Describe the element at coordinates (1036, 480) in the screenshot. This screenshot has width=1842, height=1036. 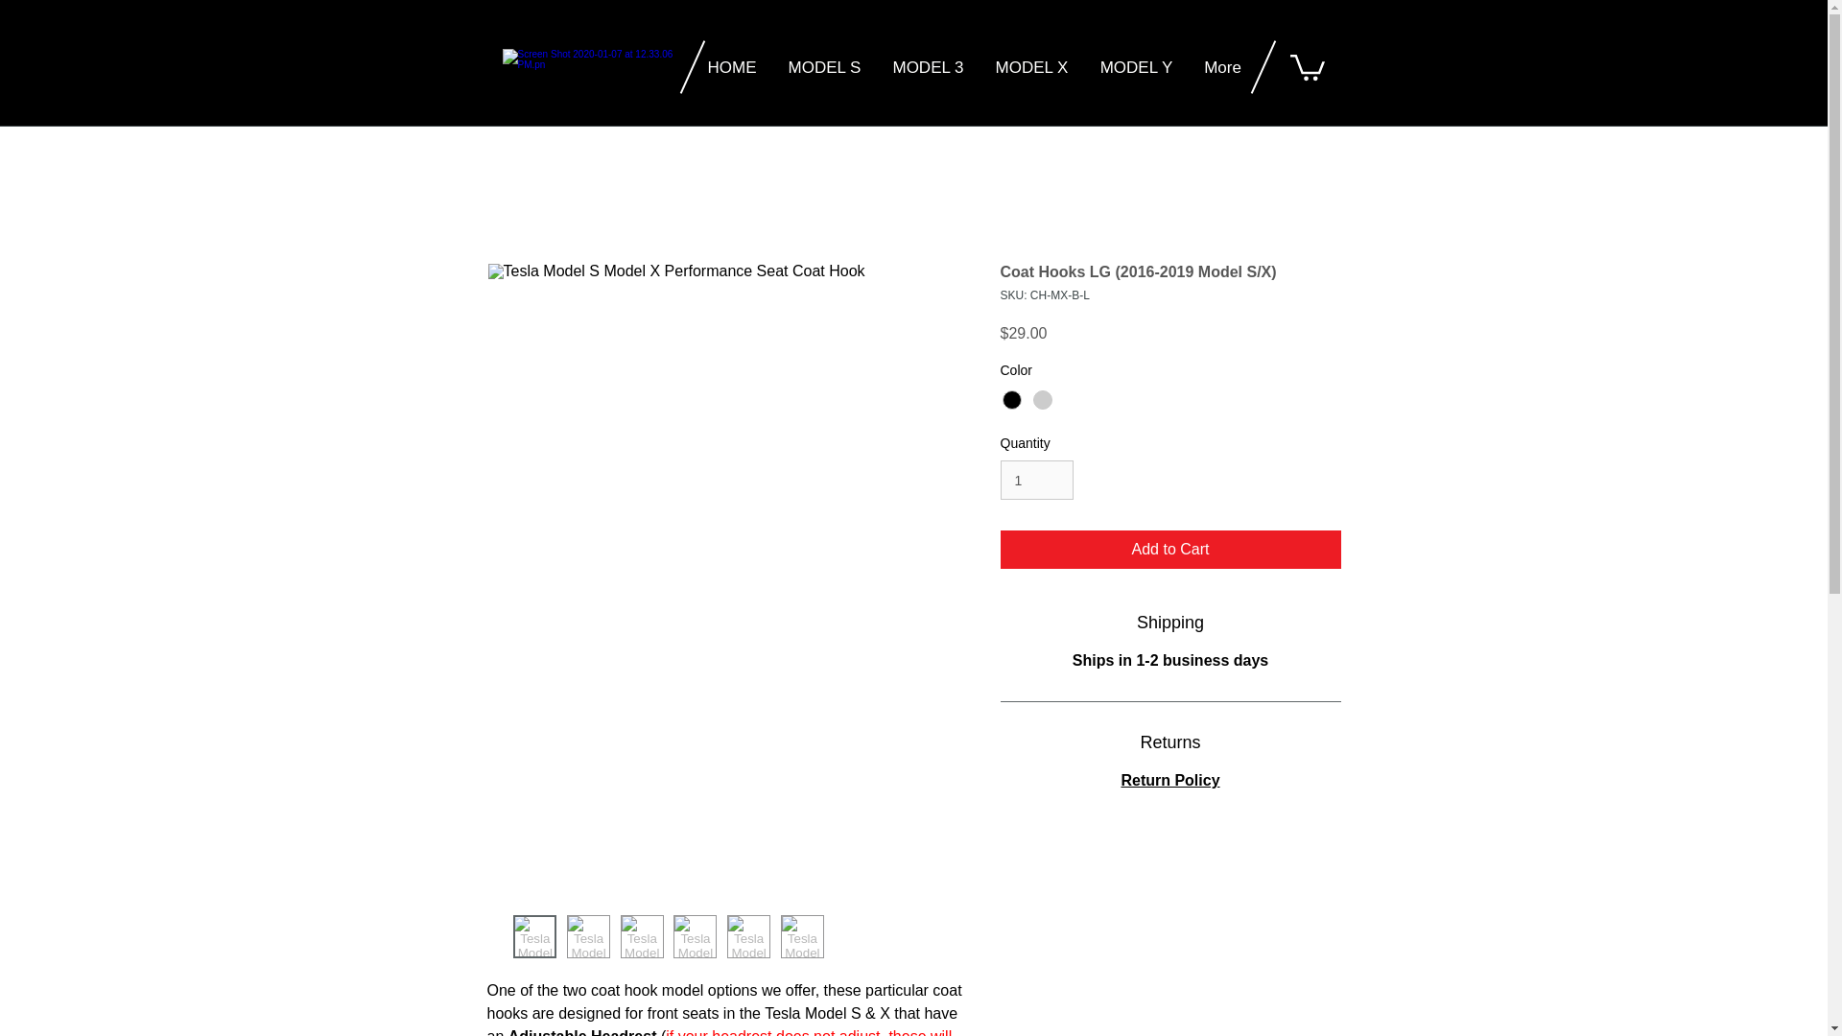
I see `1` at that location.